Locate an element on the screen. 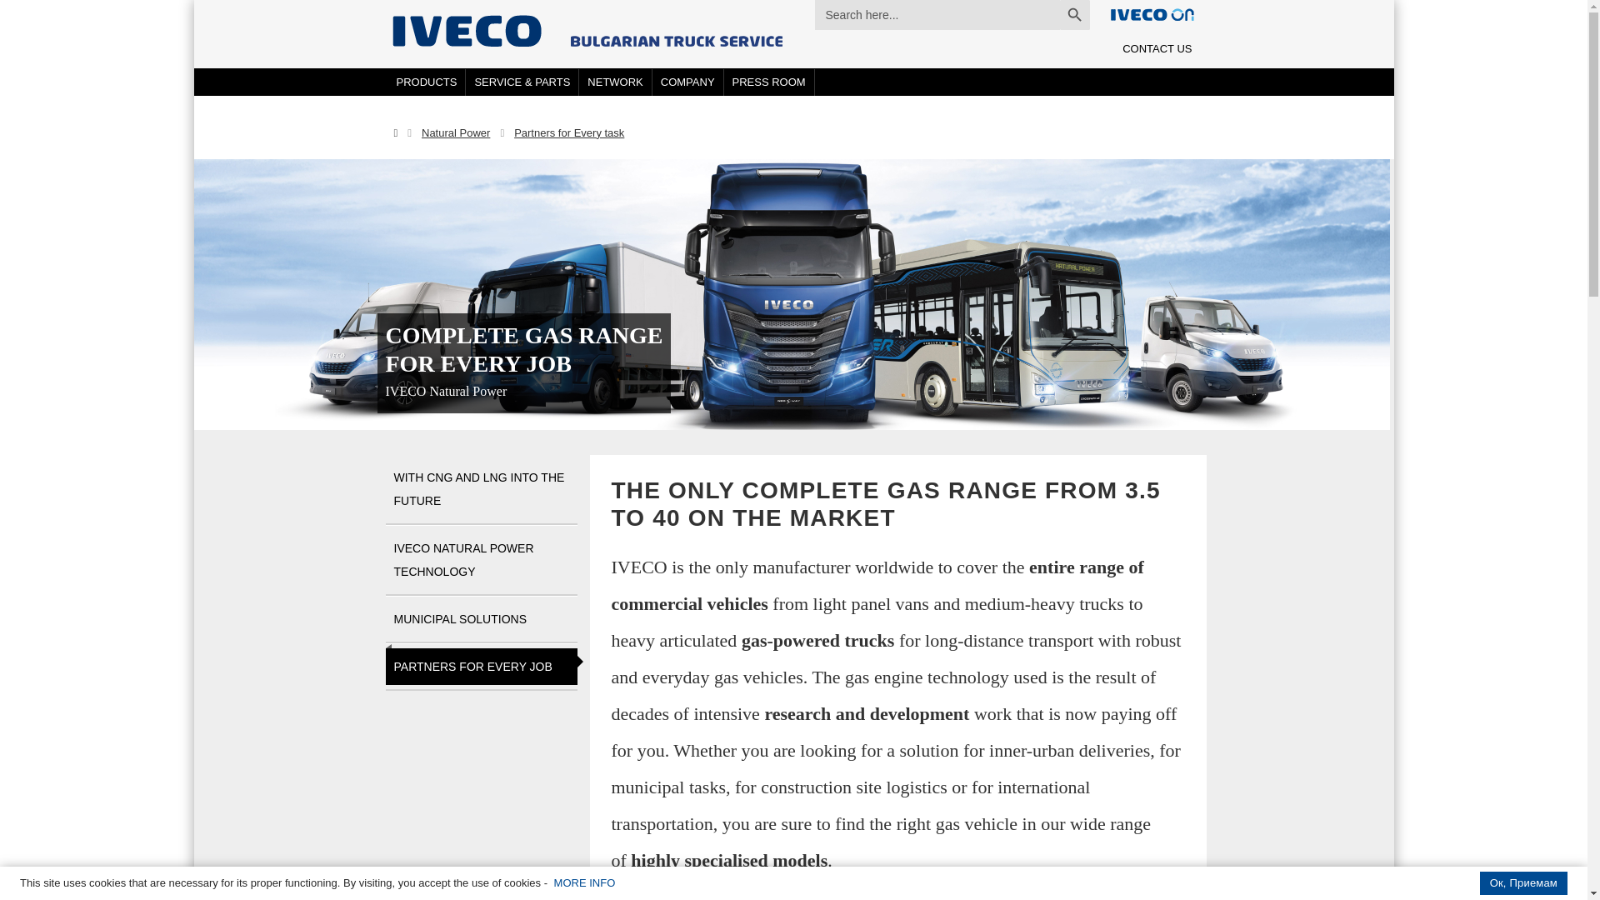 The width and height of the screenshot is (1600, 900). MORE INFO is located at coordinates (585, 882).